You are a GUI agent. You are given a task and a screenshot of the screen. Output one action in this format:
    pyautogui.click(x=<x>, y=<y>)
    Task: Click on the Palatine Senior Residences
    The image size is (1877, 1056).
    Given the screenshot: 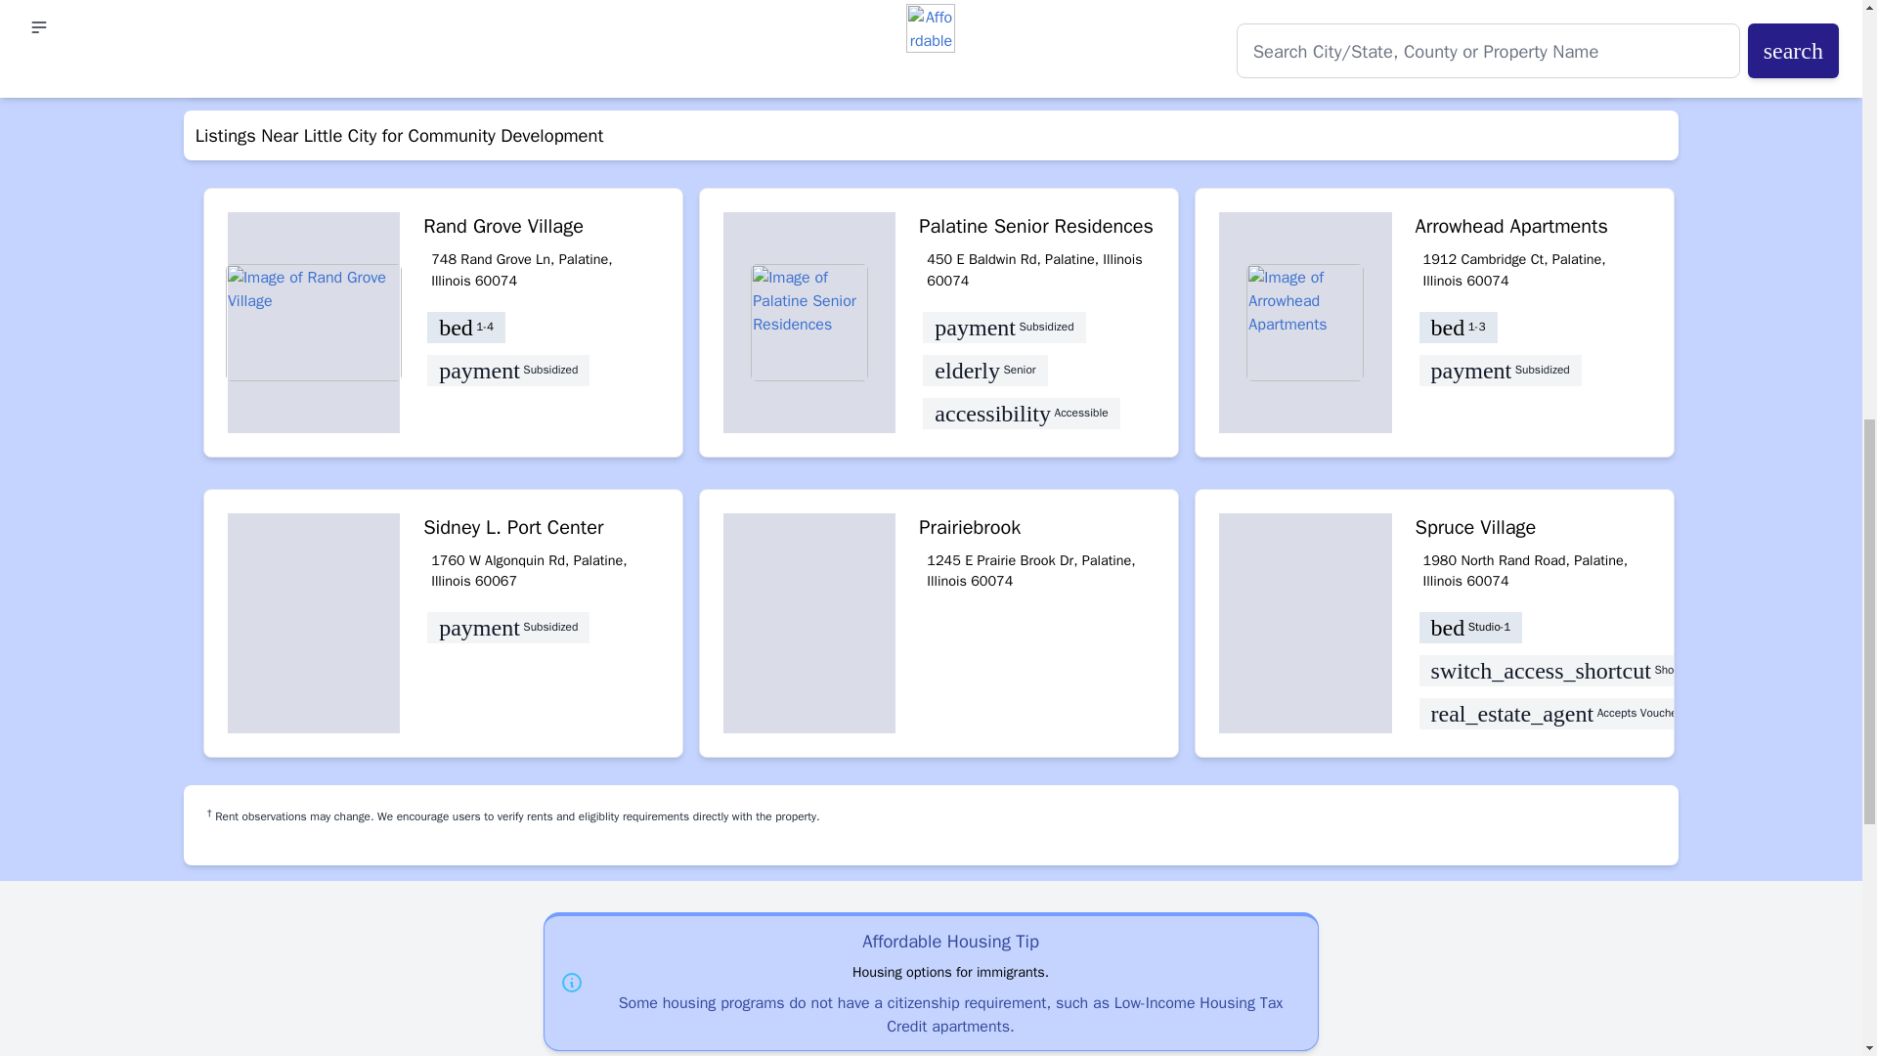 What is the action you would take?
    pyautogui.click(x=1036, y=227)
    